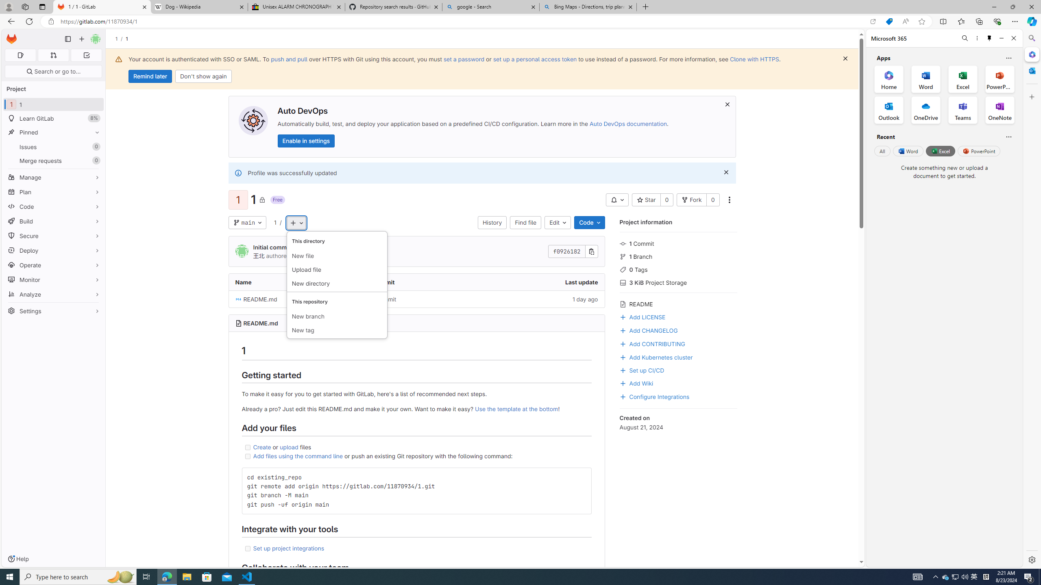  I want to click on Word Office App, so click(926, 79).